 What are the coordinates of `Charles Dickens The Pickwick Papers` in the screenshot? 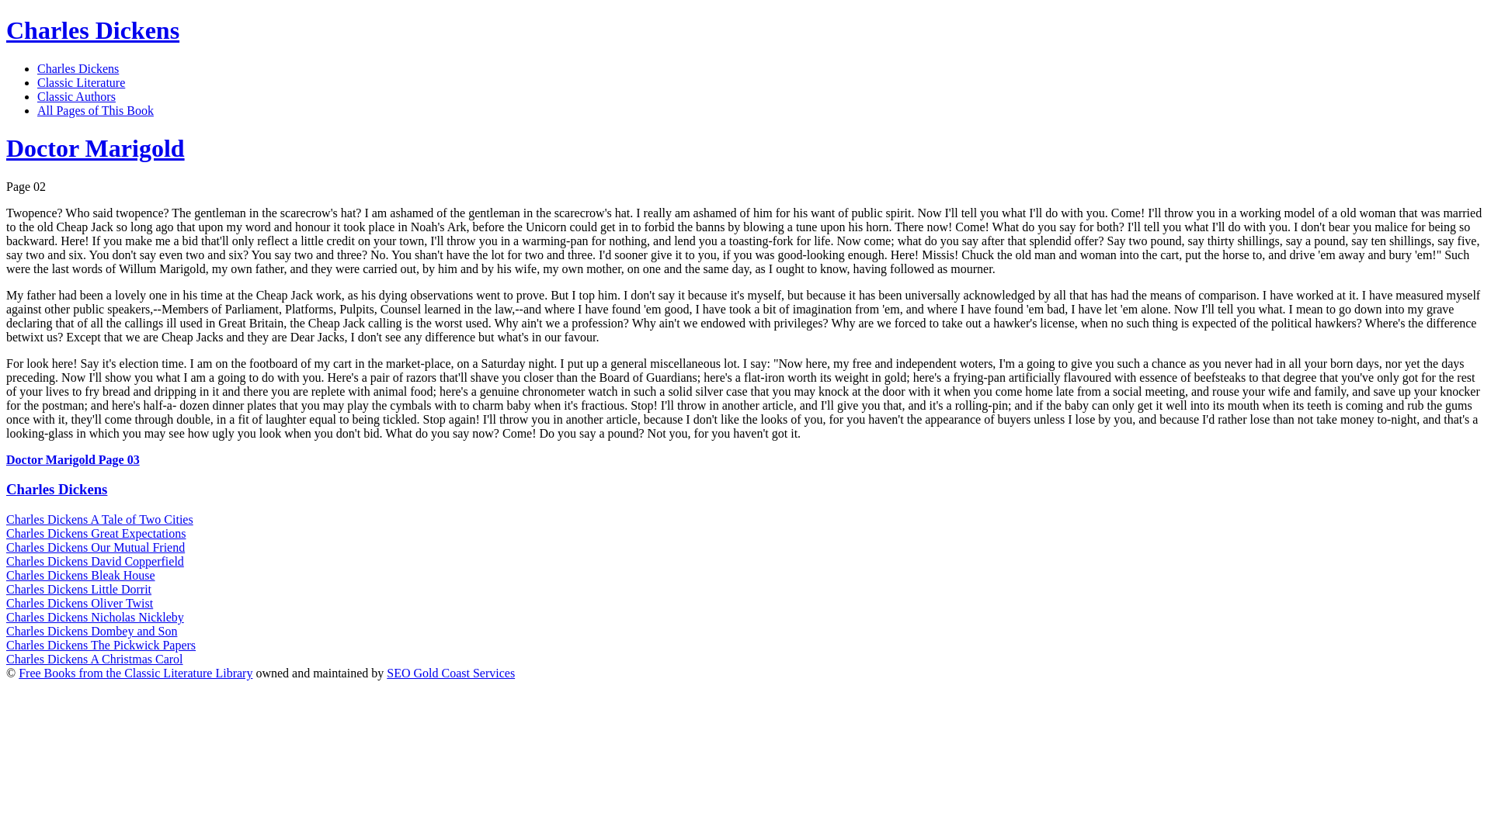 It's located at (100, 645).